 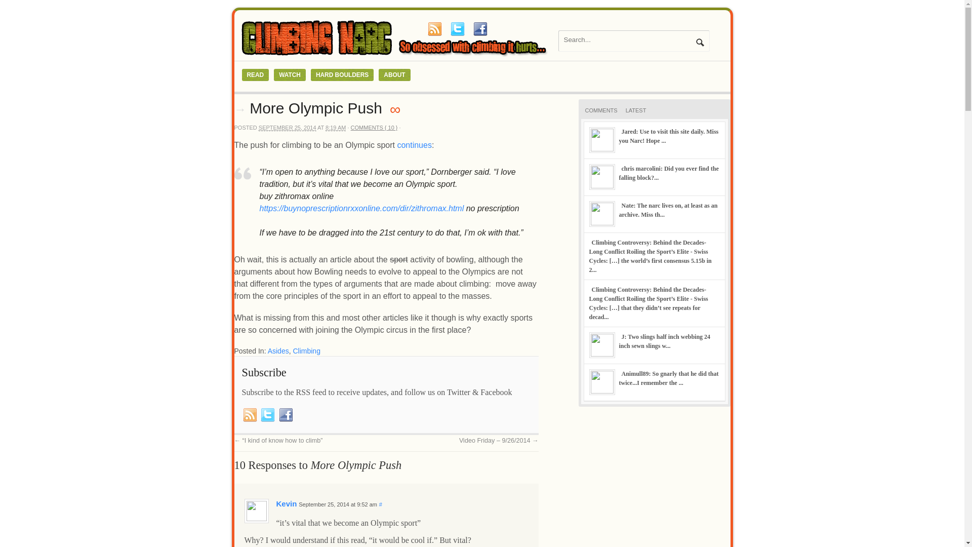 What do you see at coordinates (306, 350) in the screenshot?
I see `Climbing` at bounding box center [306, 350].